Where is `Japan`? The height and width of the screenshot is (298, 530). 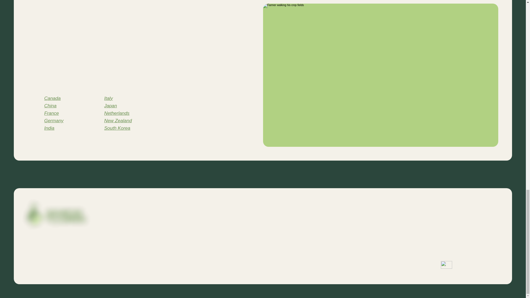 Japan is located at coordinates (110, 78).